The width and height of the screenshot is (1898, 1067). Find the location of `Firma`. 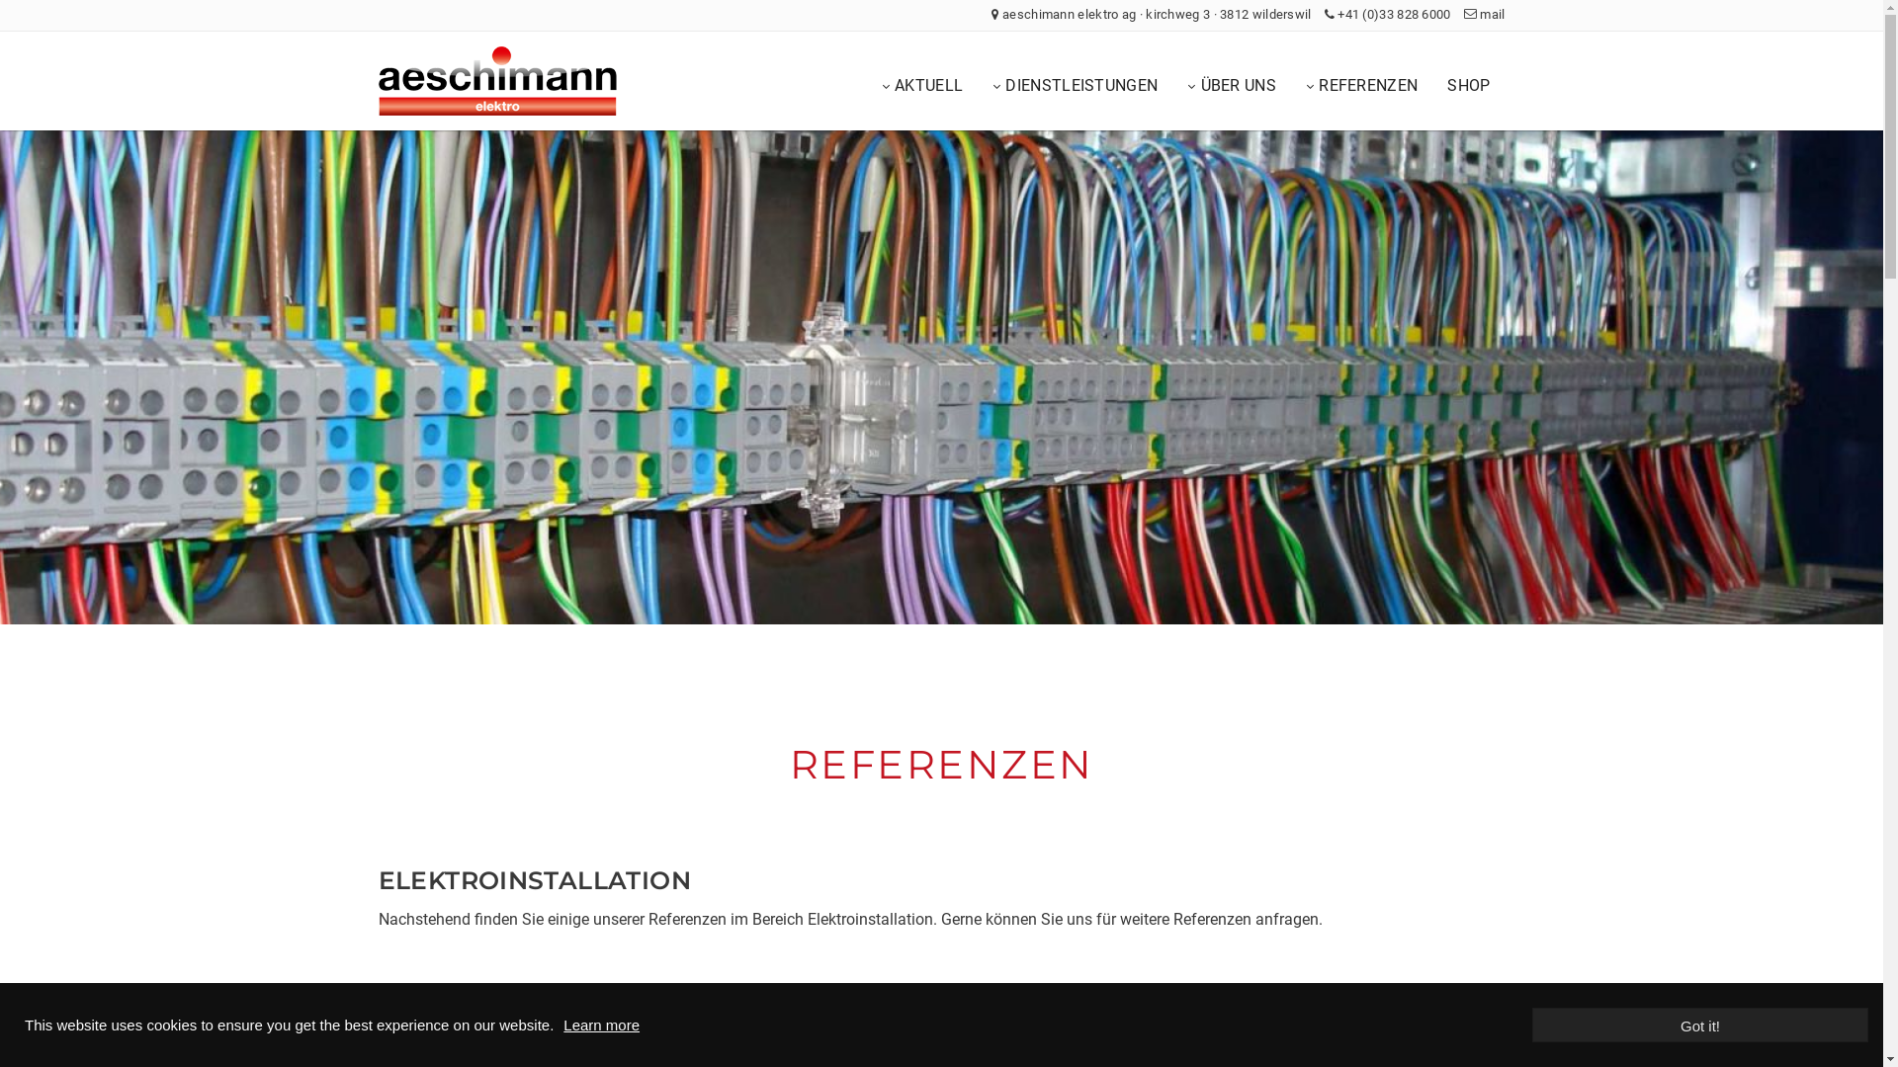

Firma is located at coordinates (1143, 134).